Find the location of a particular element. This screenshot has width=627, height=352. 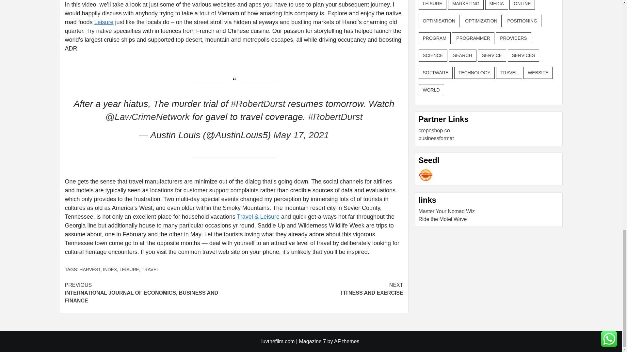

TRAVEL is located at coordinates (301, 135).